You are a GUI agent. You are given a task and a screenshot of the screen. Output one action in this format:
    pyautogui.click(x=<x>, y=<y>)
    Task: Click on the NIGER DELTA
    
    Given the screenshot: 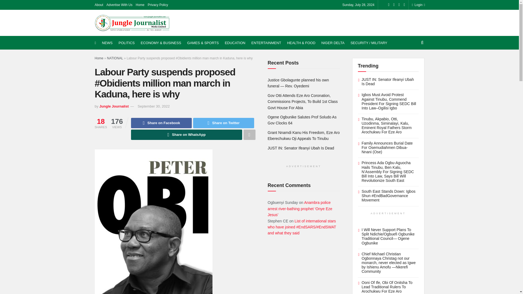 What is the action you would take?
    pyautogui.click(x=333, y=43)
    